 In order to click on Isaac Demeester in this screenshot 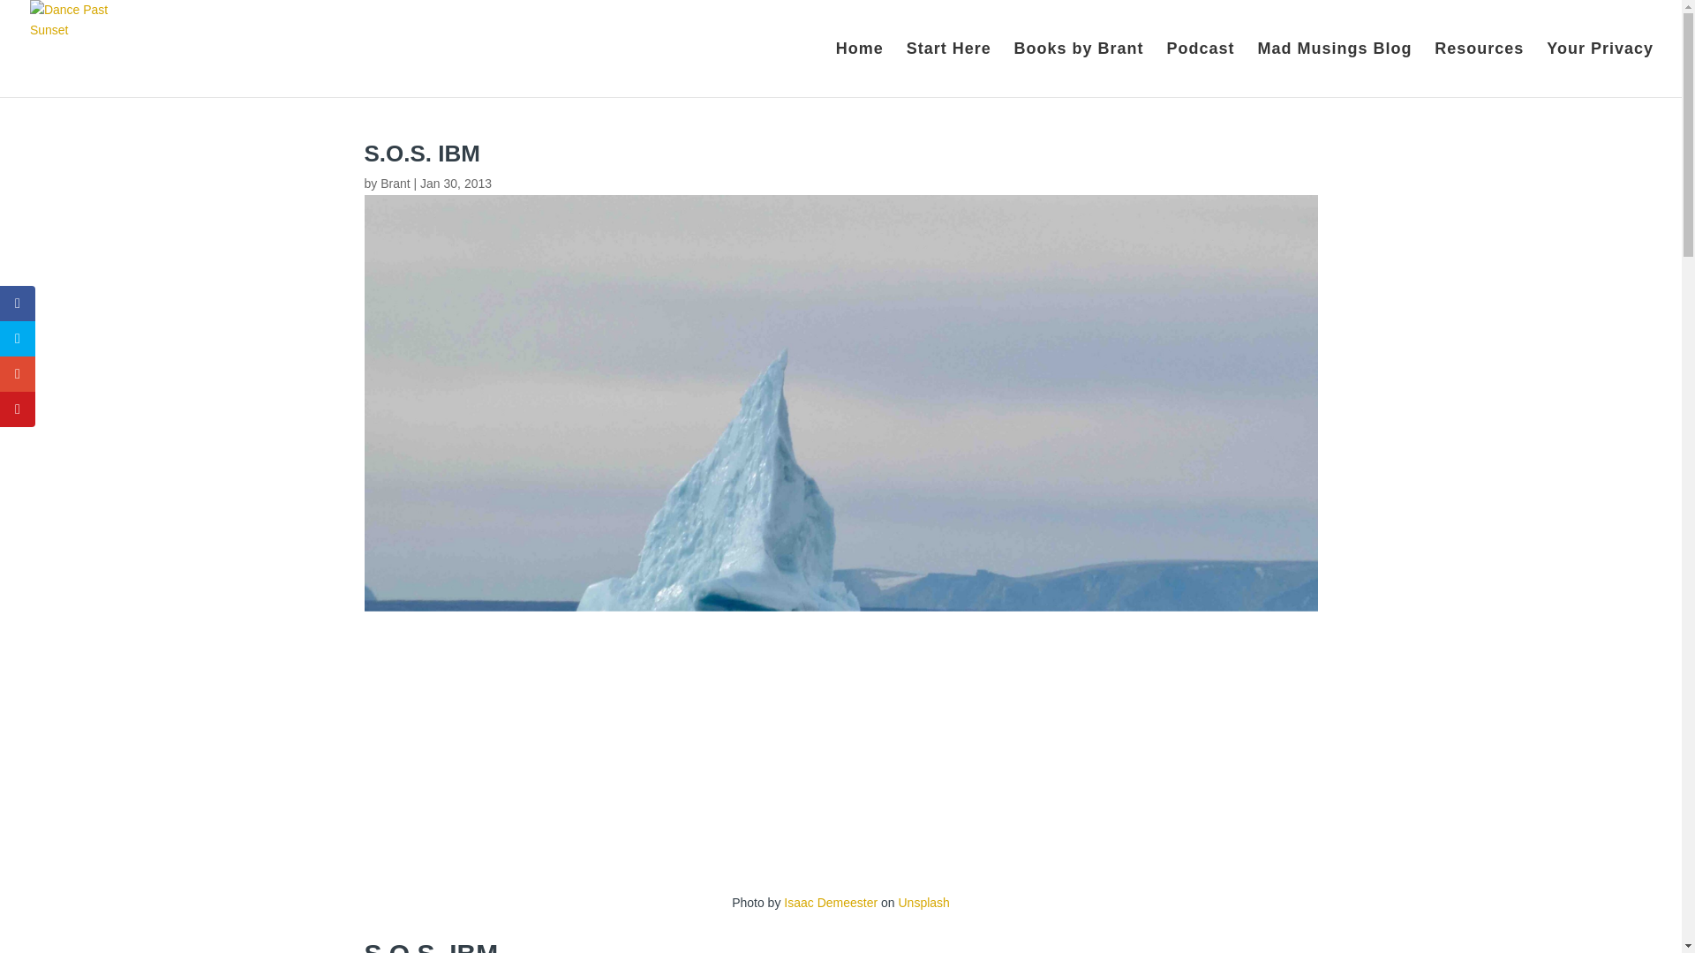, I will do `click(830, 903)`.